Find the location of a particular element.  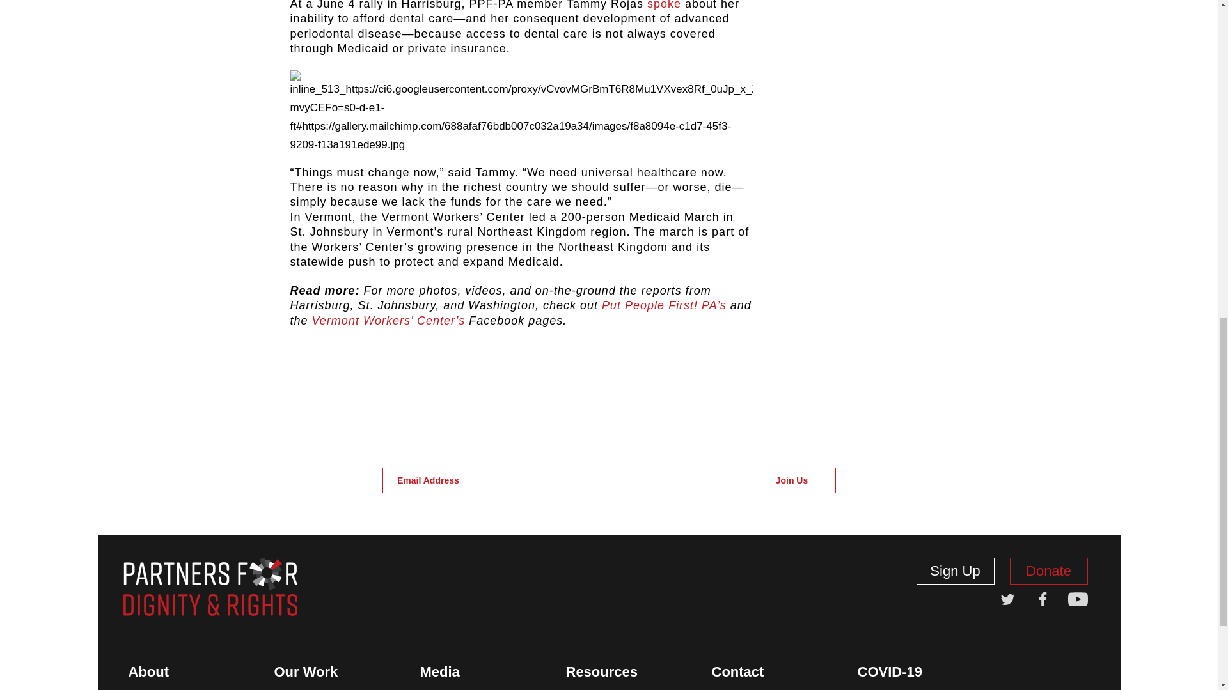

Join Us is located at coordinates (790, 480).